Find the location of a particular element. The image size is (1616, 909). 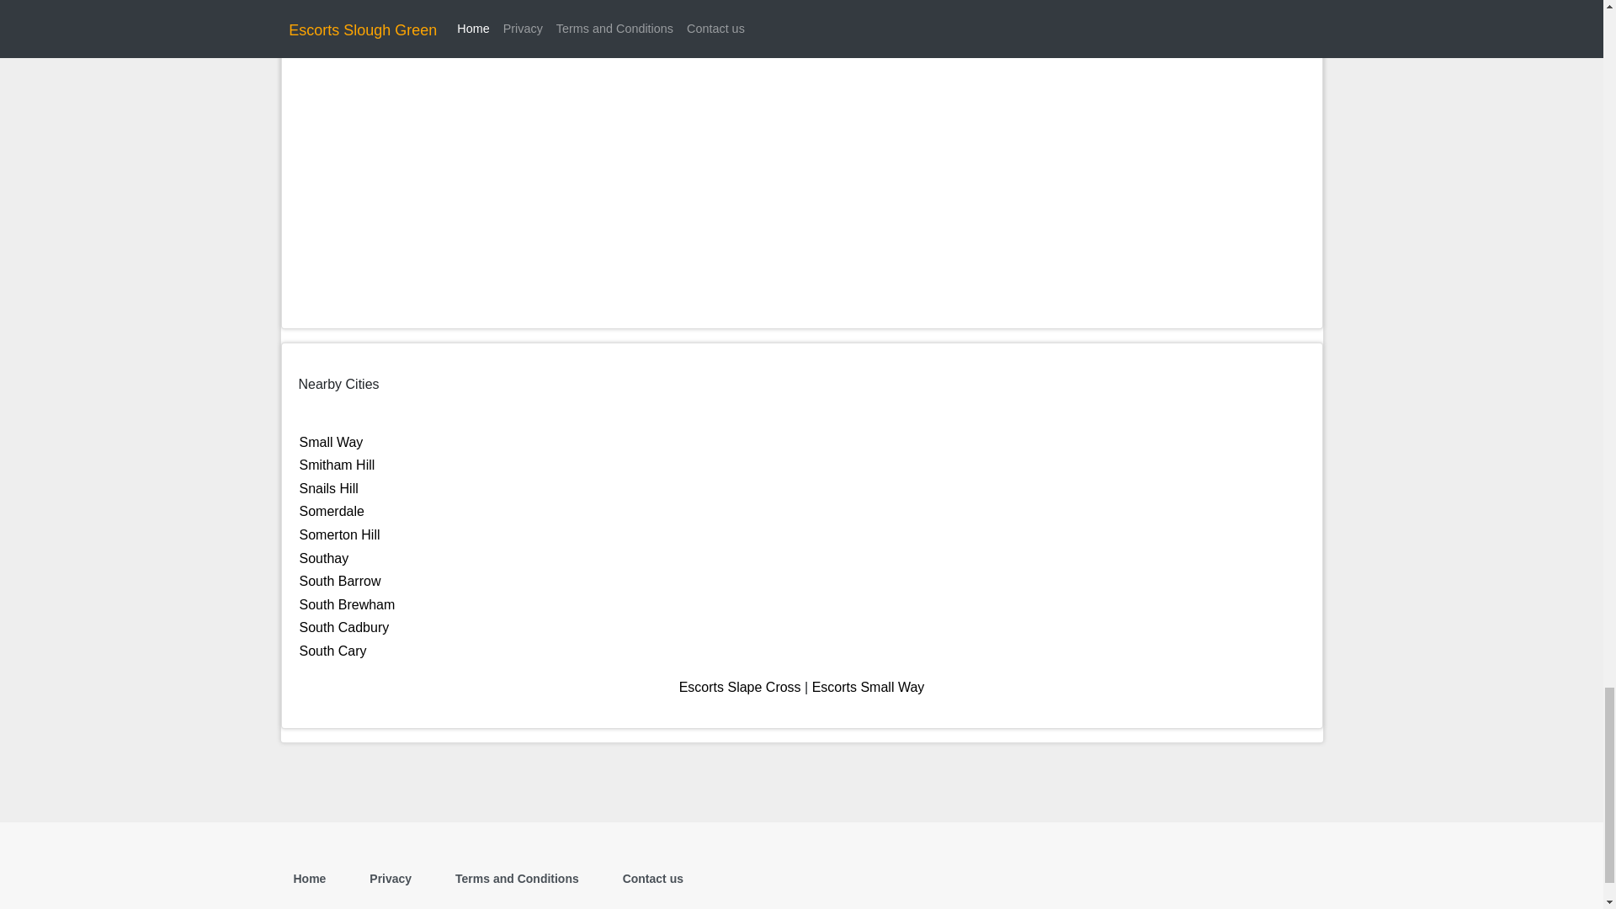

Somerdale is located at coordinates (332, 511).